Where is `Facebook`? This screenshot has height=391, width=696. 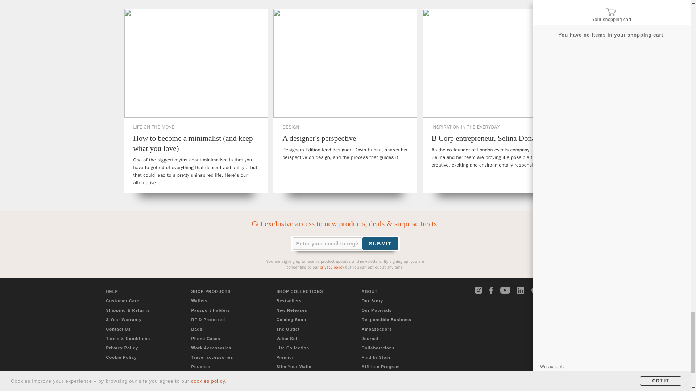 Facebook is located at coordinates (493, 290).